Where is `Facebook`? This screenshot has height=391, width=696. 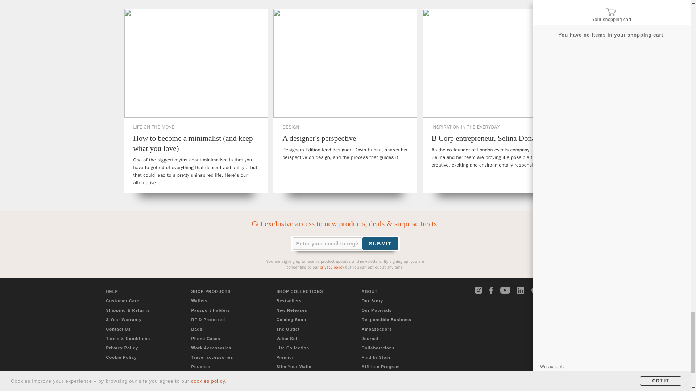 Facebook is located at coordinates (493, 290).